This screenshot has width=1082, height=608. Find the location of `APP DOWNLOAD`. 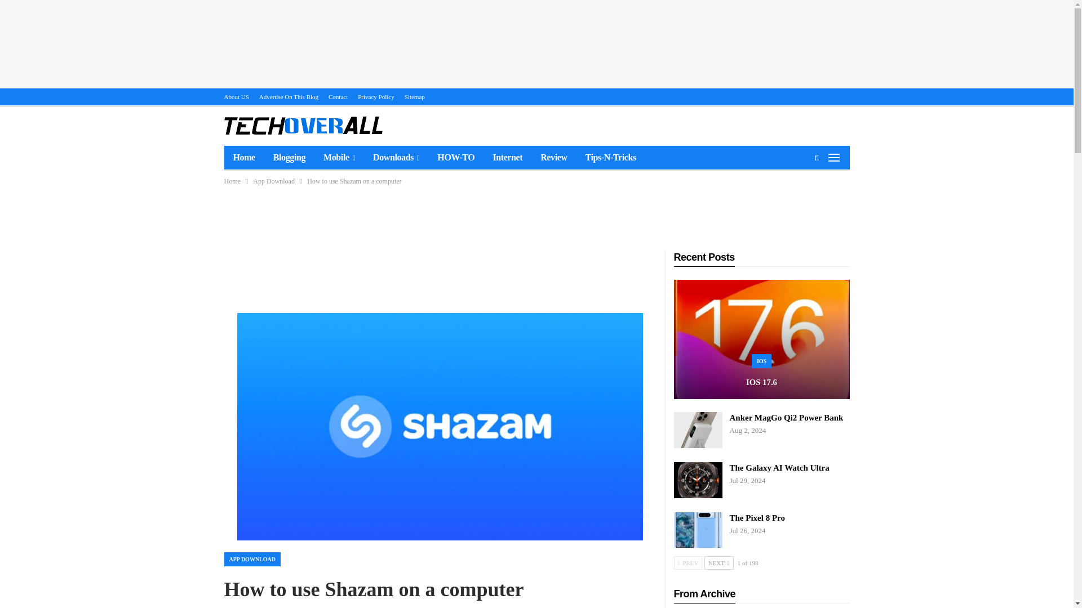

APP DOWNLOAD is located at coordinates (252, 558).